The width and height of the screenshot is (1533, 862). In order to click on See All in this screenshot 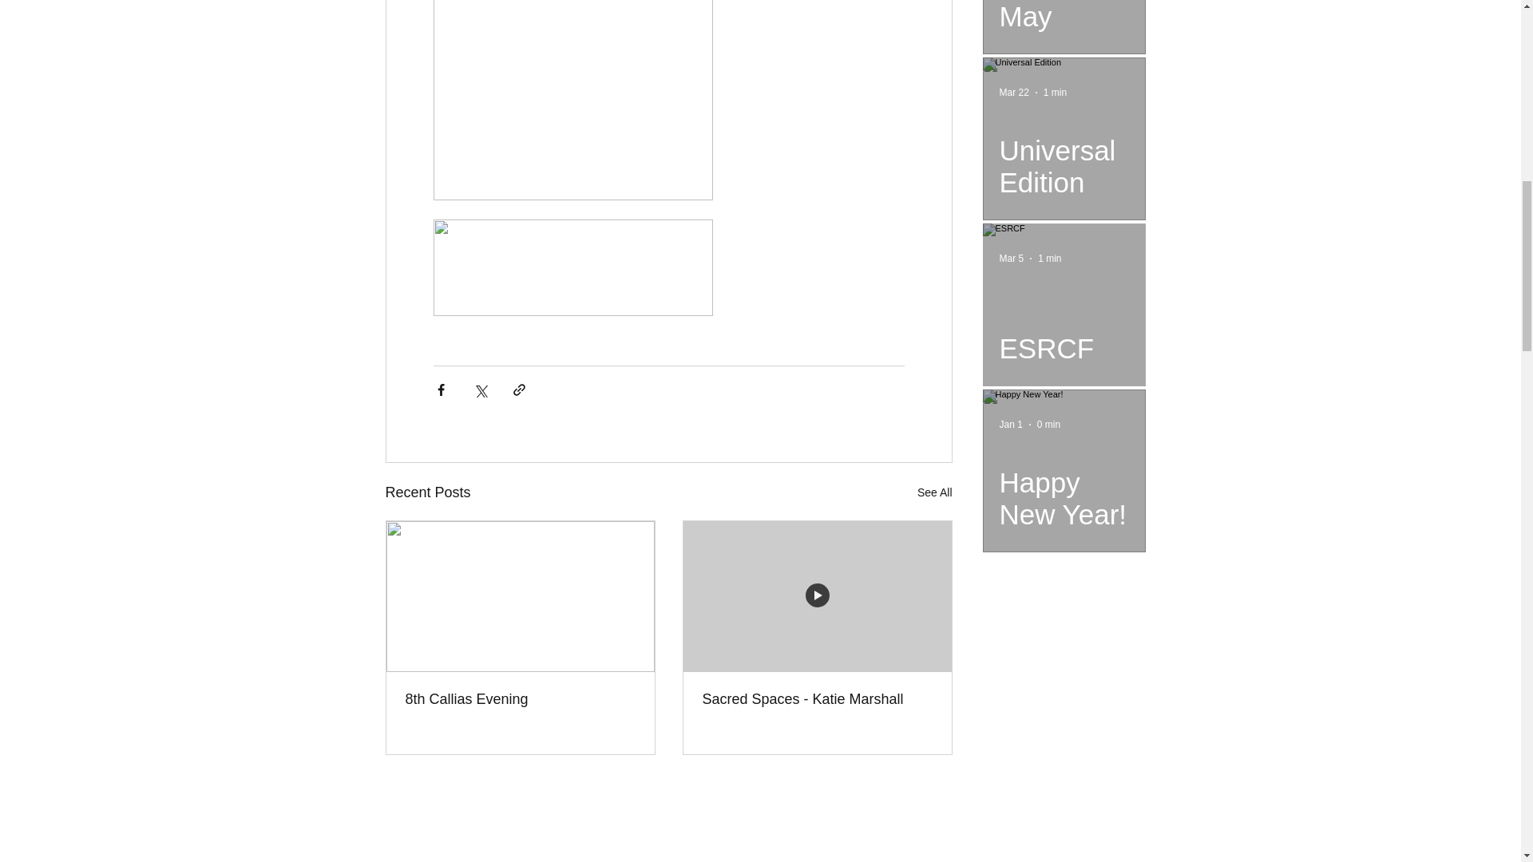, I will do `click(934, 492)`.